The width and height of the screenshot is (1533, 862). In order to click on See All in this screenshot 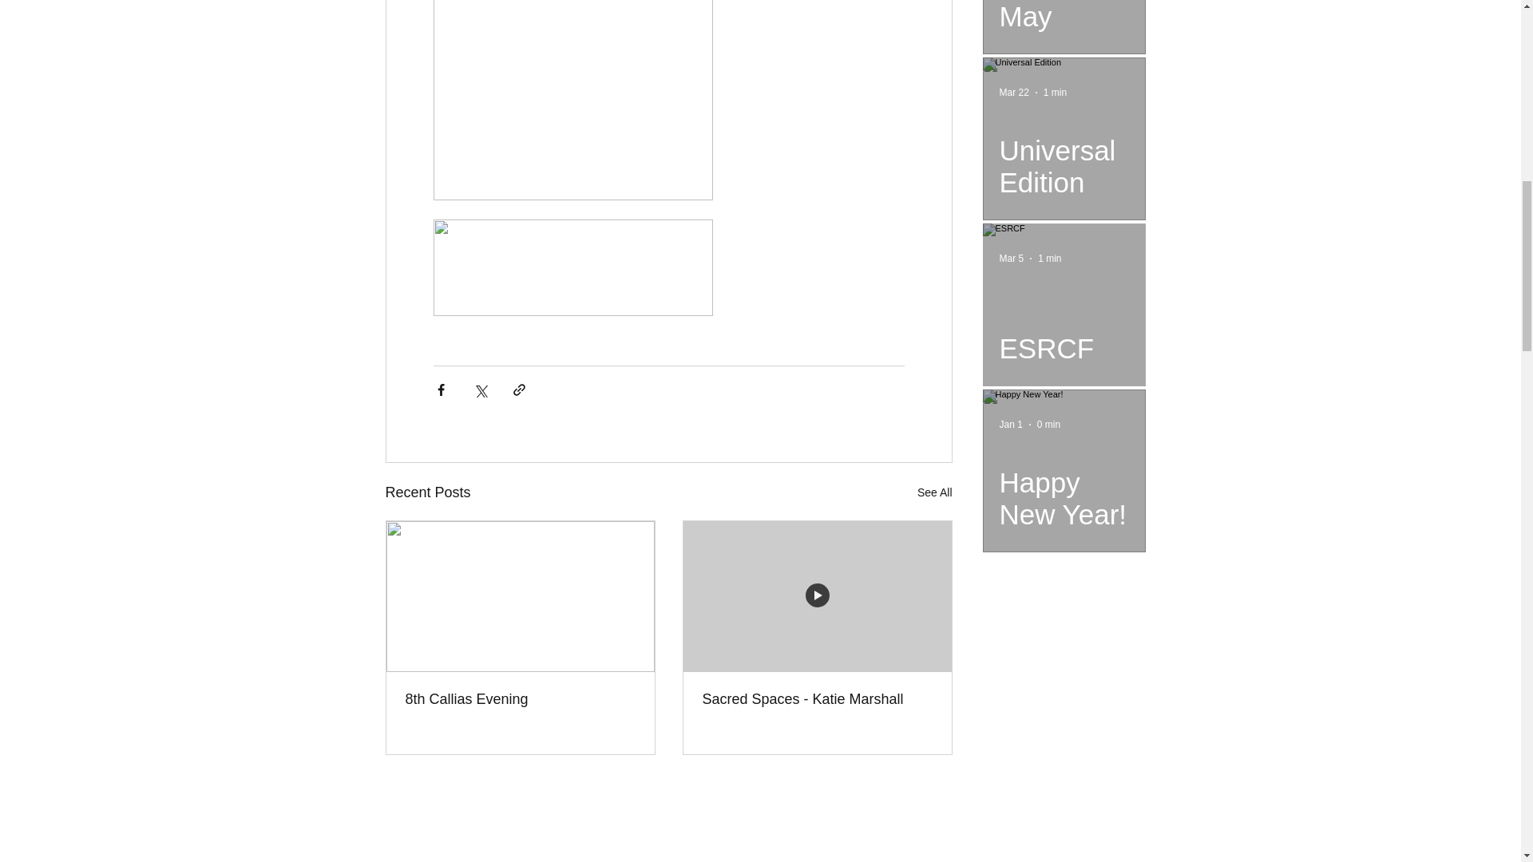, I will do `click(934, 492)`.